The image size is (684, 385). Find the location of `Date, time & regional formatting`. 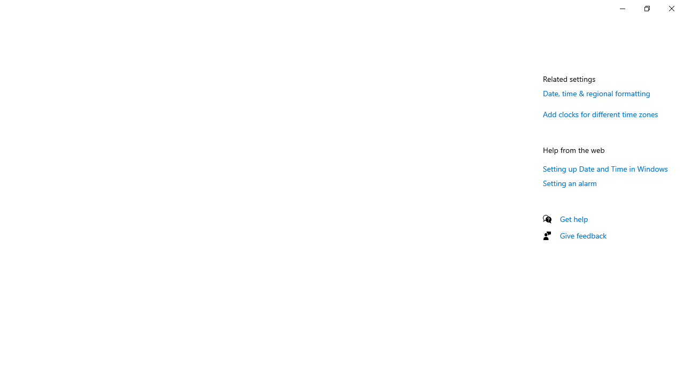

Date, time & regional formatting is located at coordinates (596, 93).